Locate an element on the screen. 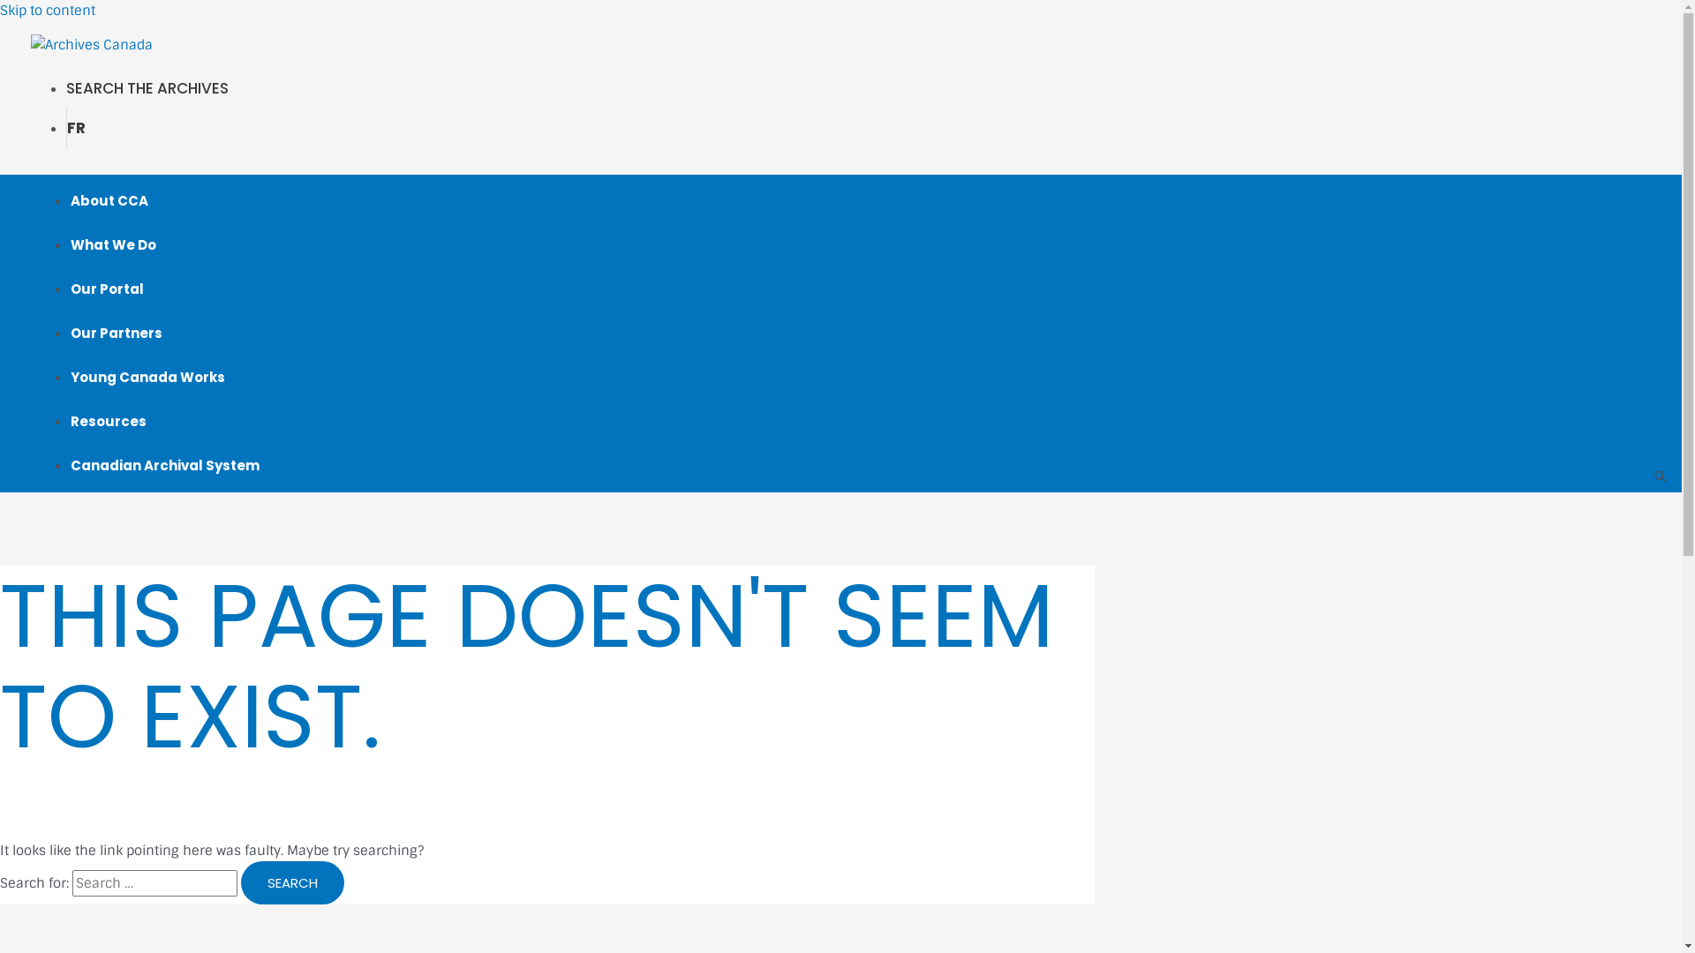 This screenshot has height=953, width=1695. About CCA is located at coordinates (109, 201).